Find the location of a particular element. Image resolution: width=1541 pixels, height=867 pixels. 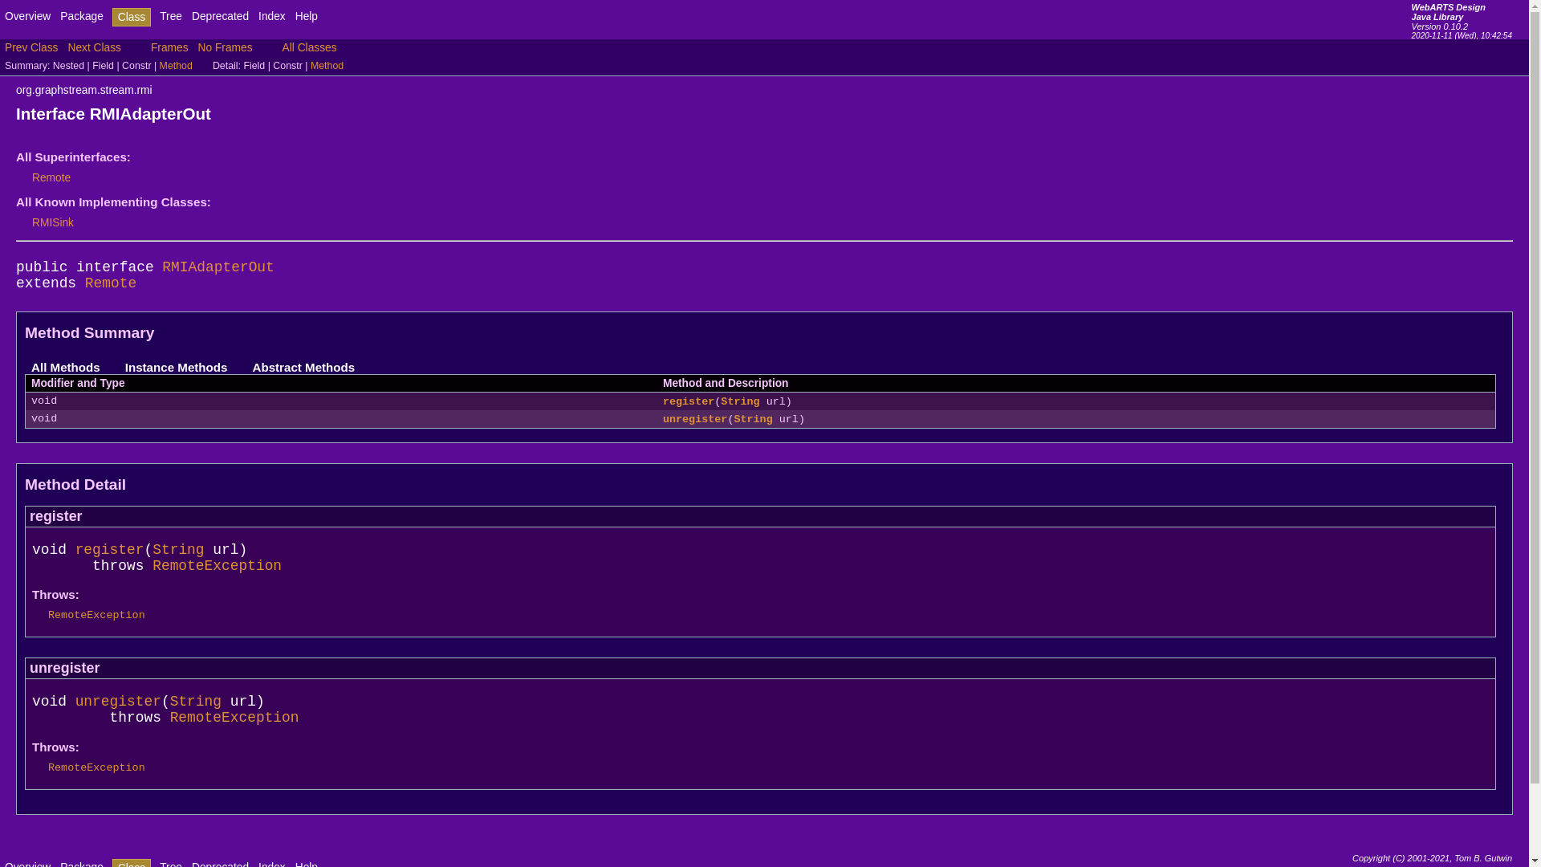

Remote is located at coordinates (51, 178).